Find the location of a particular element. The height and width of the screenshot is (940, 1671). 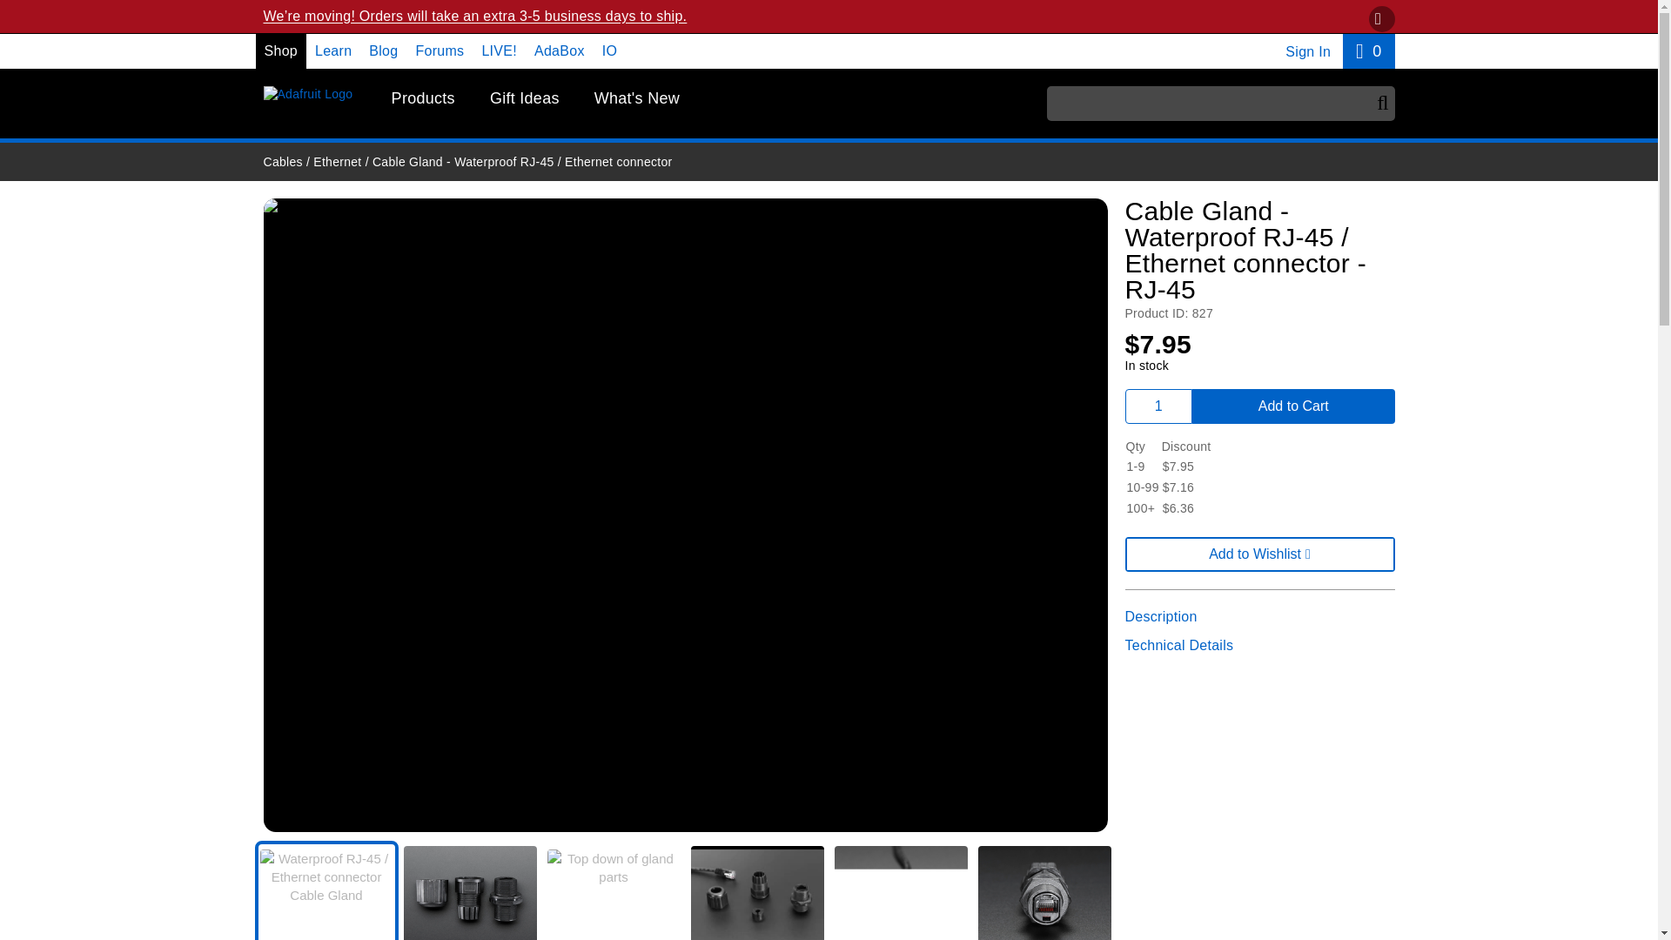

Learn is located at coordinates (332, 50).